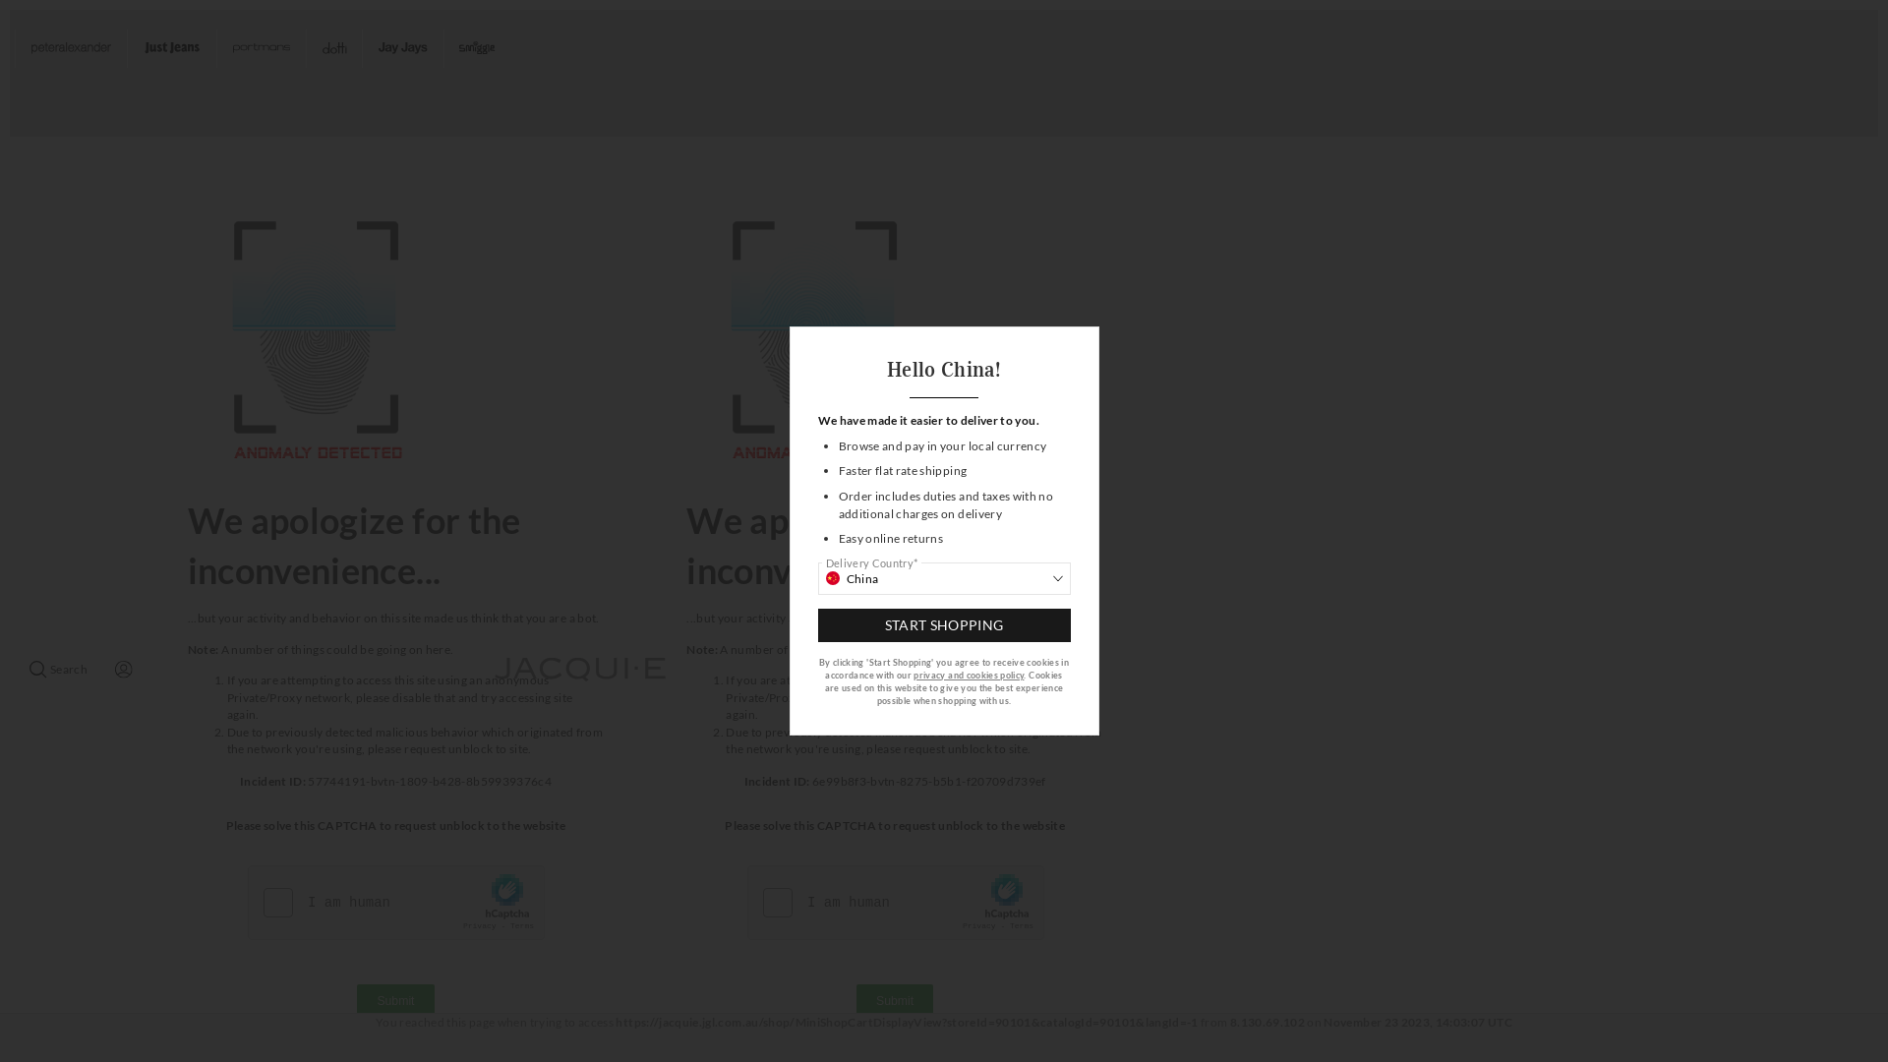 Image resolution: width=1888 pixels, height=1062 pixels. I want to click on Smiggle, so click(478, 49).